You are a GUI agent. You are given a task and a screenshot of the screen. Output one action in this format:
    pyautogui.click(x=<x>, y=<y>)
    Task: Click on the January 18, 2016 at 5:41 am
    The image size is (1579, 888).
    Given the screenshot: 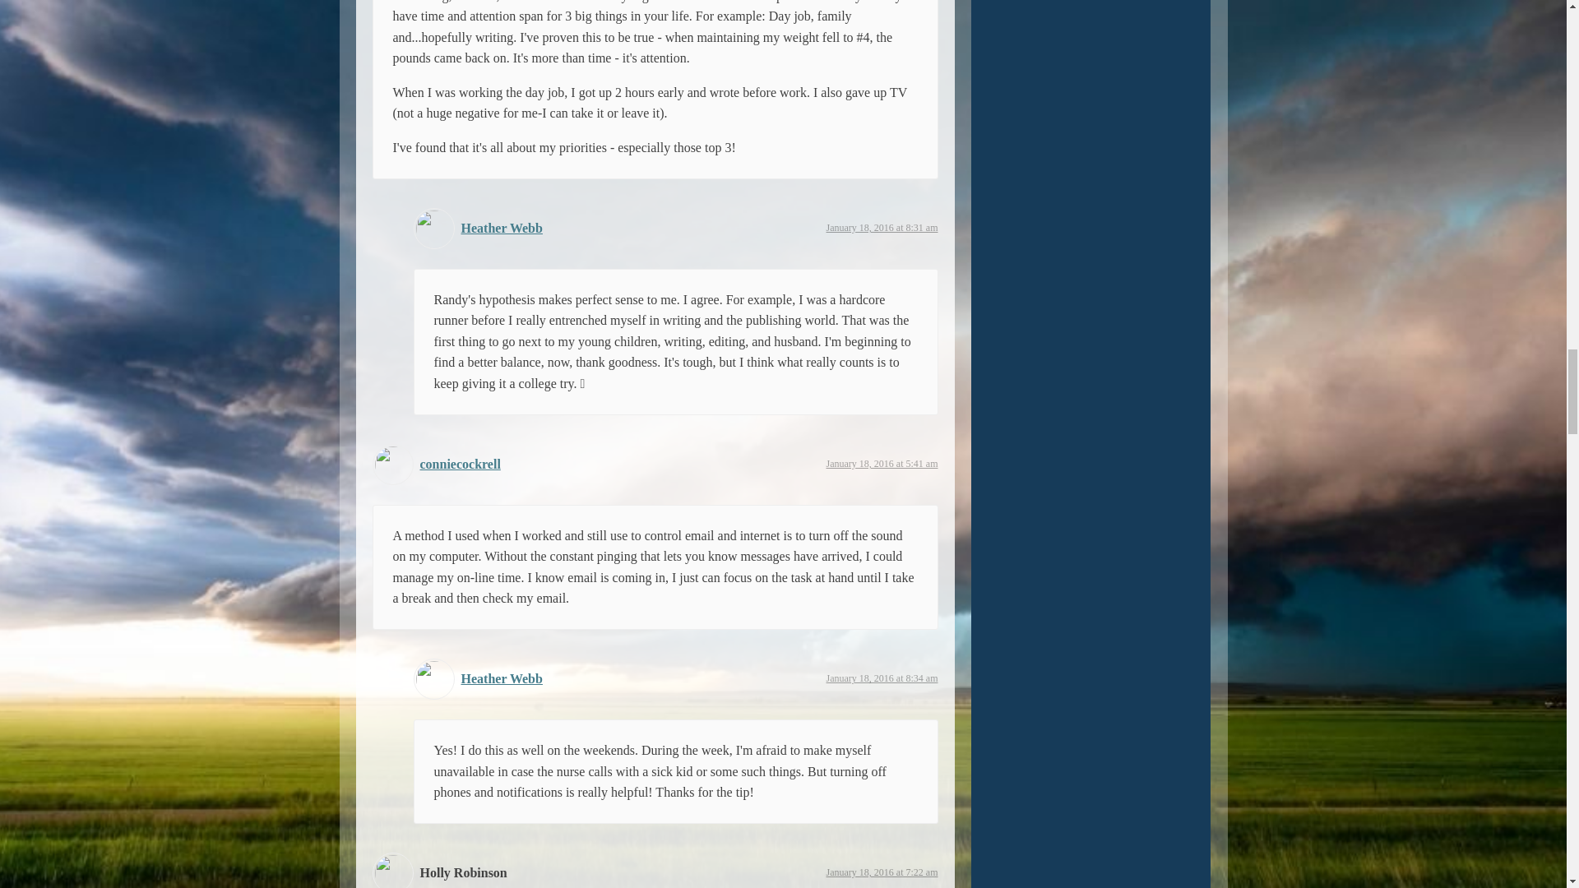 What is the action you would take?
    pyautogui.click(x=882, y=464)
    